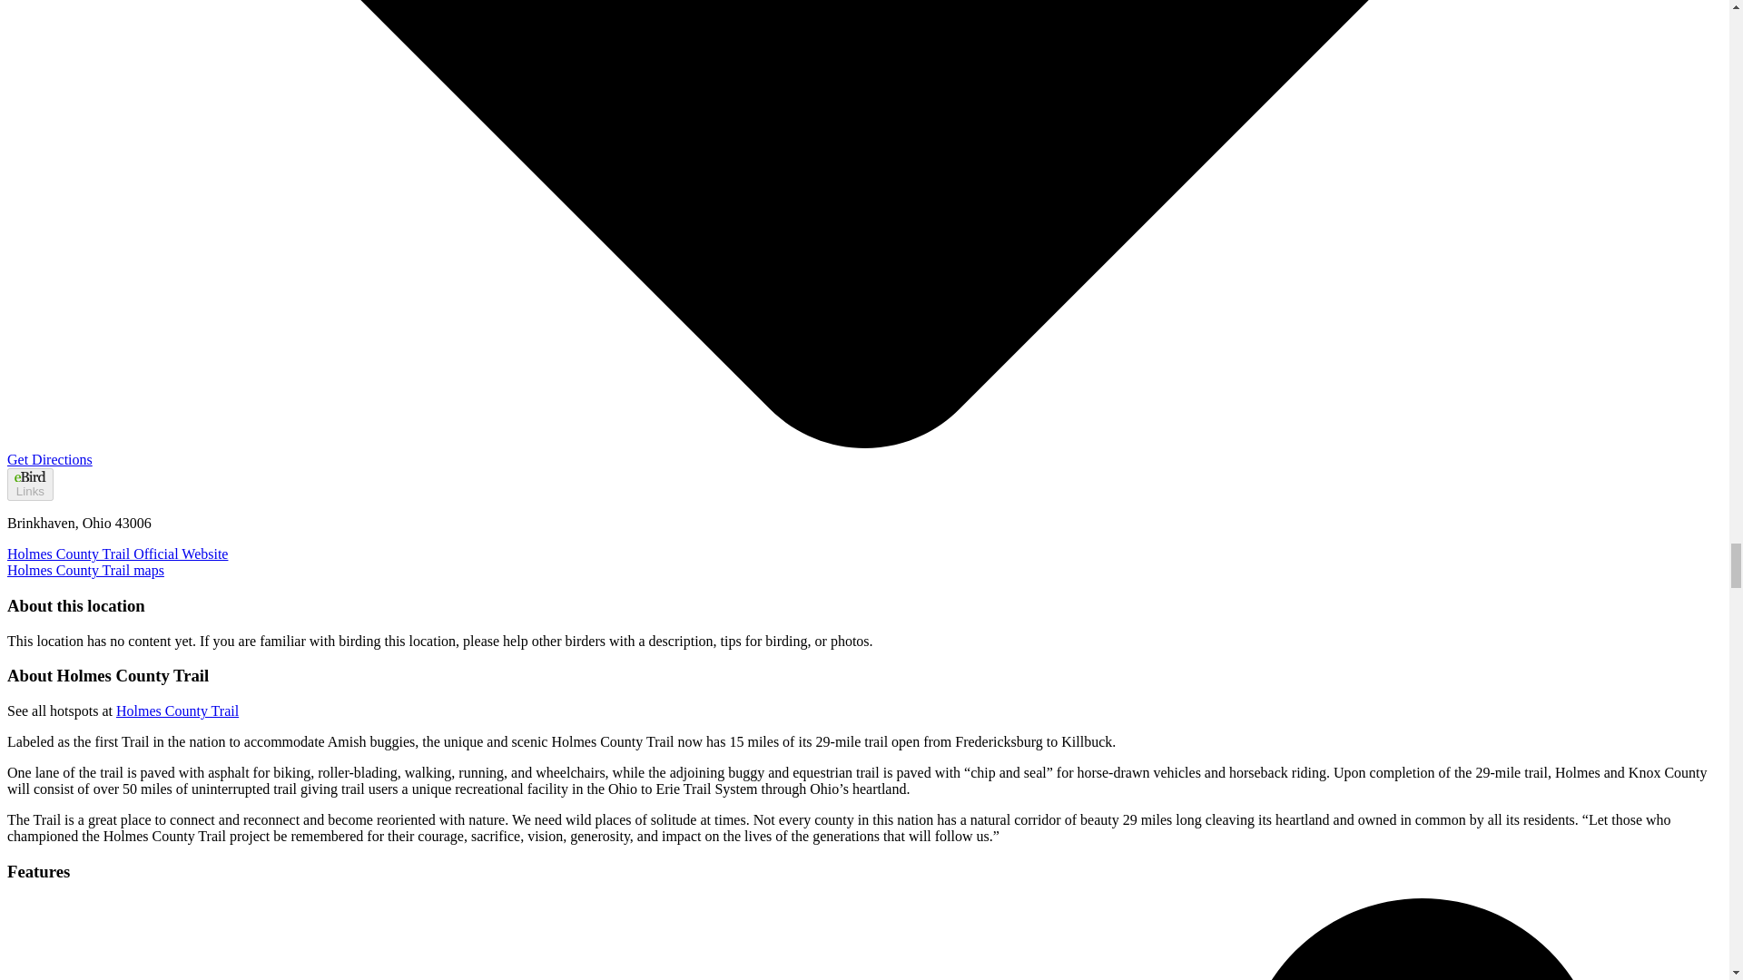 The image size is (1743, 980). I want to click on eBird, so click(29, 475).